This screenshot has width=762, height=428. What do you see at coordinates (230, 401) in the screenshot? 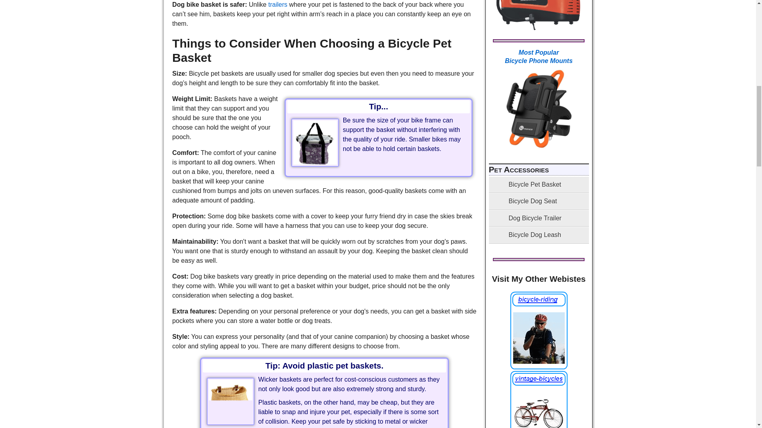
I see `Bicycle Pet Basket` at bounding box center [230, 401].